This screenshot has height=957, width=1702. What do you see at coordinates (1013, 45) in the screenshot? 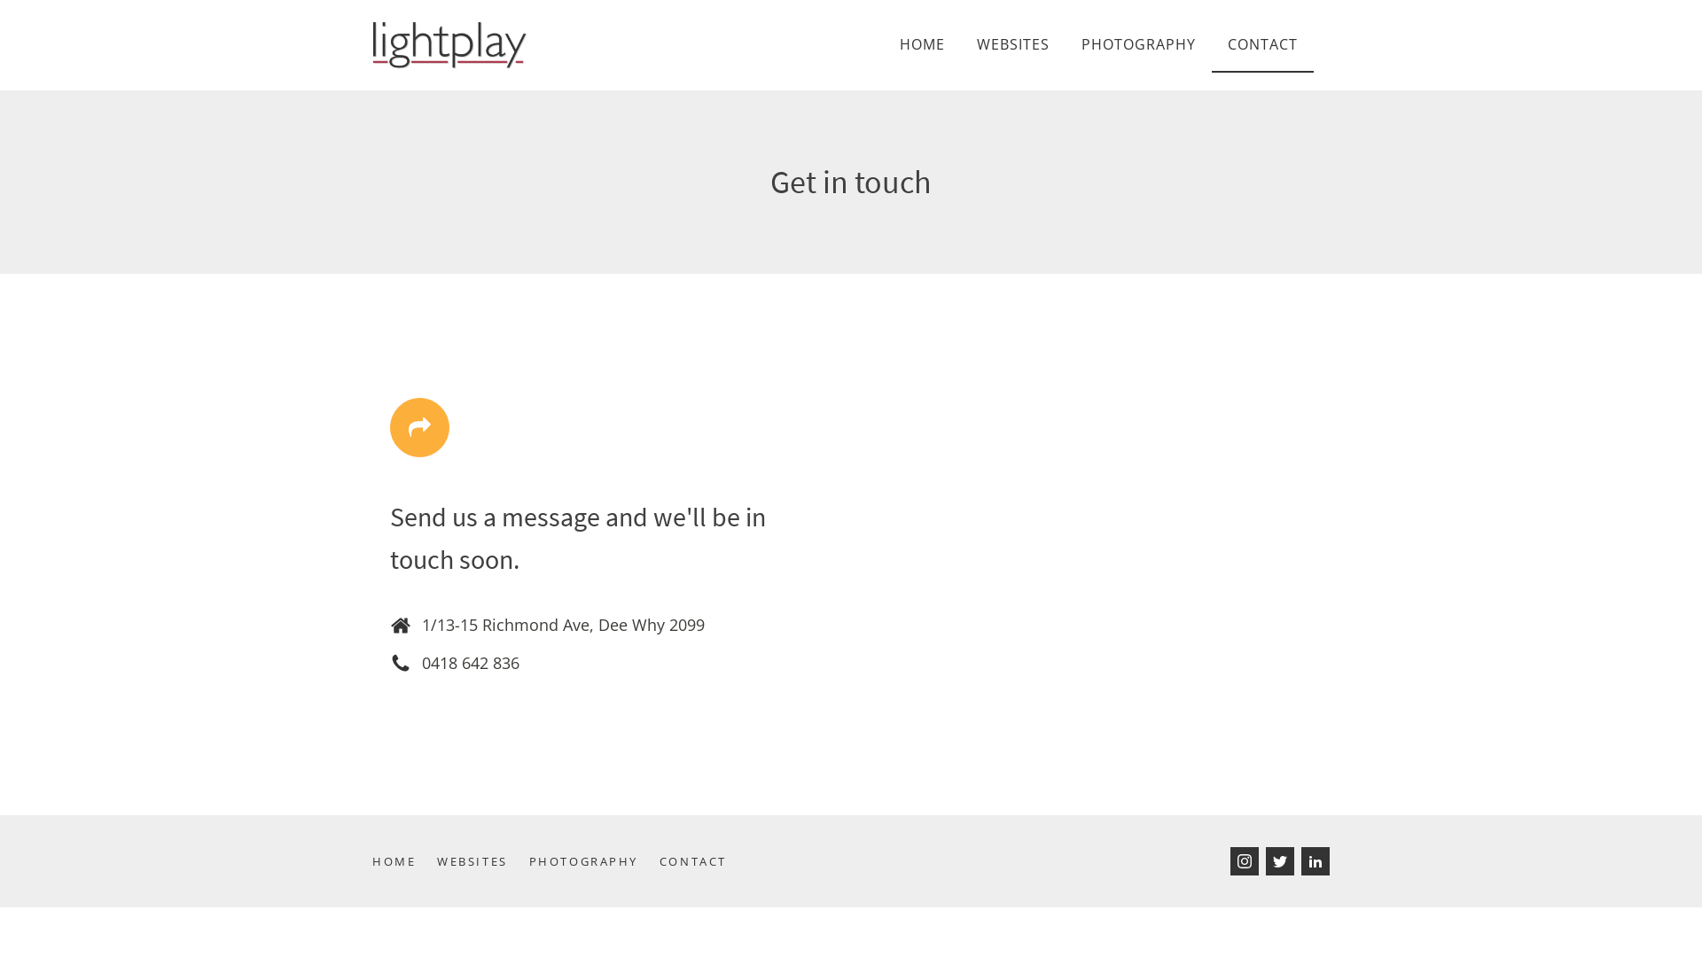
I see `WEBSITES` at bounding box center [1013, 45].